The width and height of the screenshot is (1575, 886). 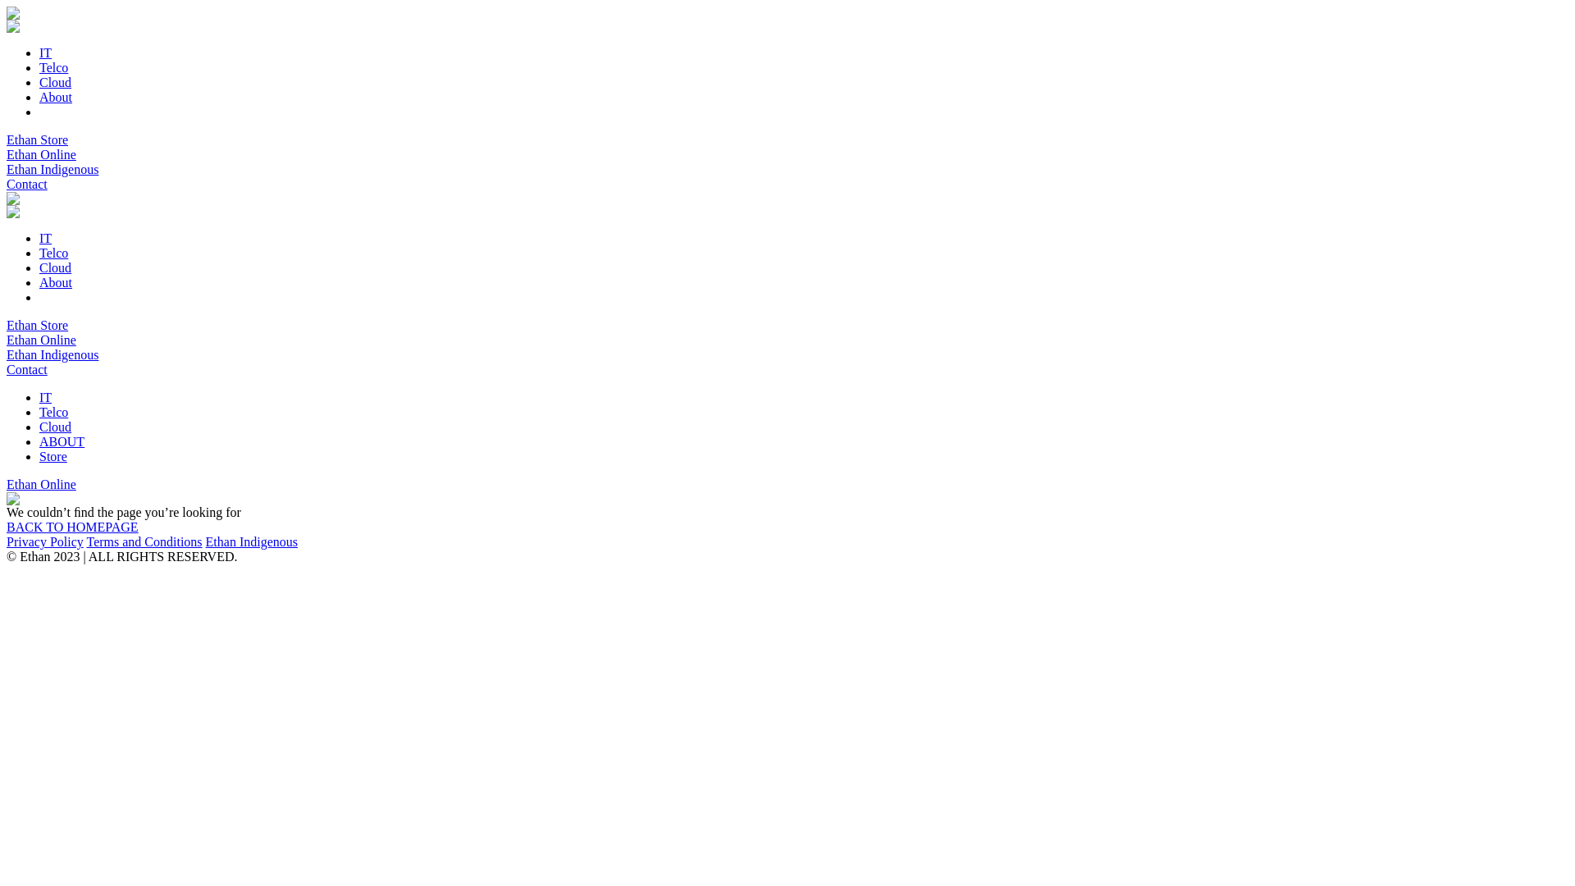 I want to click on Terms and Conditions, so click(x=144, y=541).